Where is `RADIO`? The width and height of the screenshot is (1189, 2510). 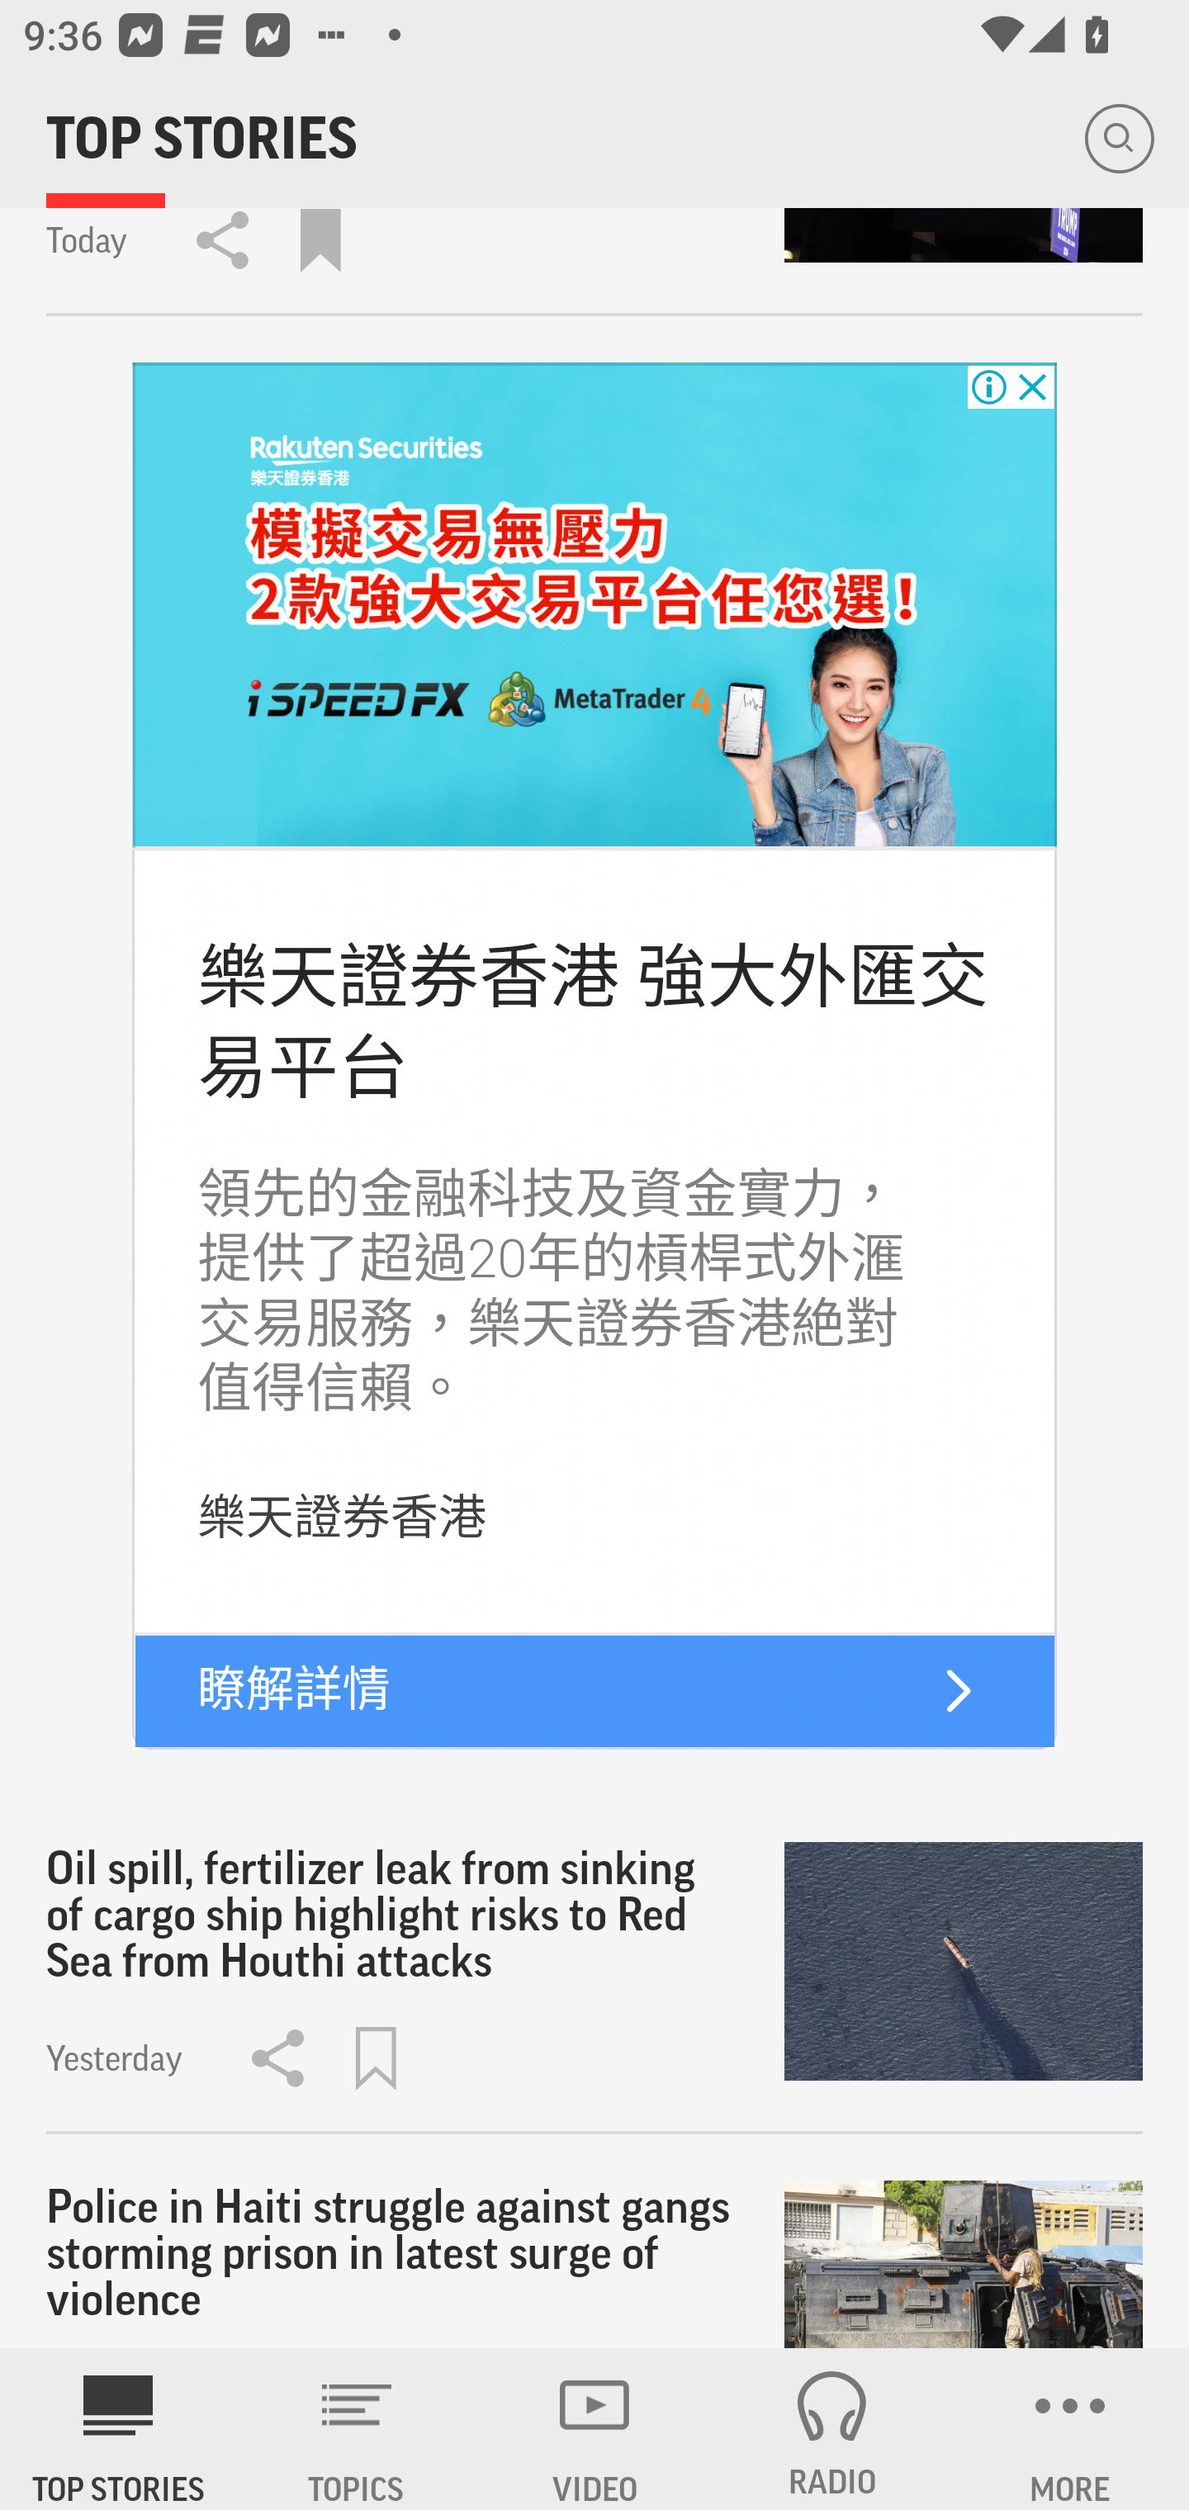
RADIO is located at coordinates (832, 2429).